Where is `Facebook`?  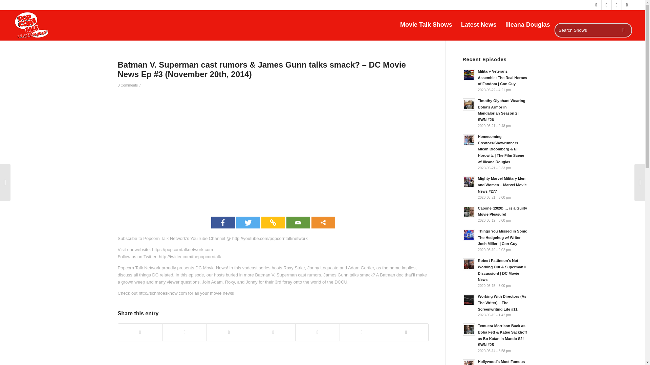 Facebook is located at coordinates (616, 5).